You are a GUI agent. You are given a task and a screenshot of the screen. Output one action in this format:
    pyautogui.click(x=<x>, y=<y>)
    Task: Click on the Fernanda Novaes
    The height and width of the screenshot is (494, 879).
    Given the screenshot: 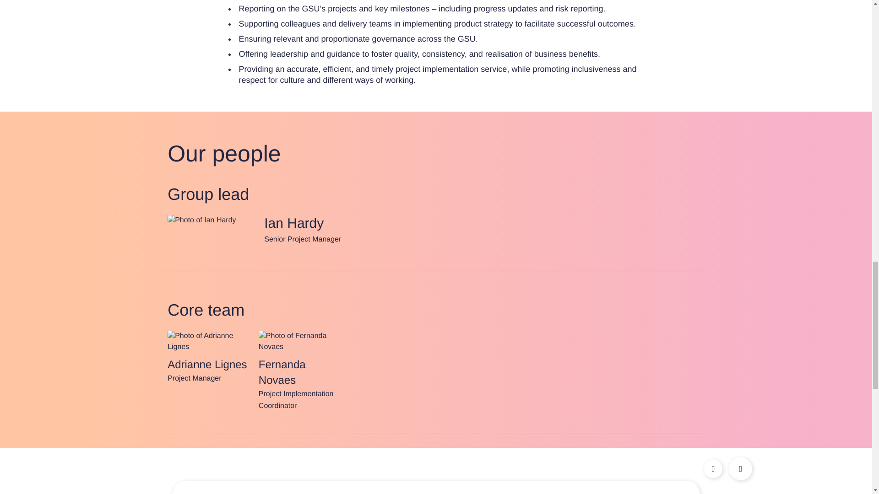 What is the action you would take?
    pyautogui.click(x=299, y=341)
    